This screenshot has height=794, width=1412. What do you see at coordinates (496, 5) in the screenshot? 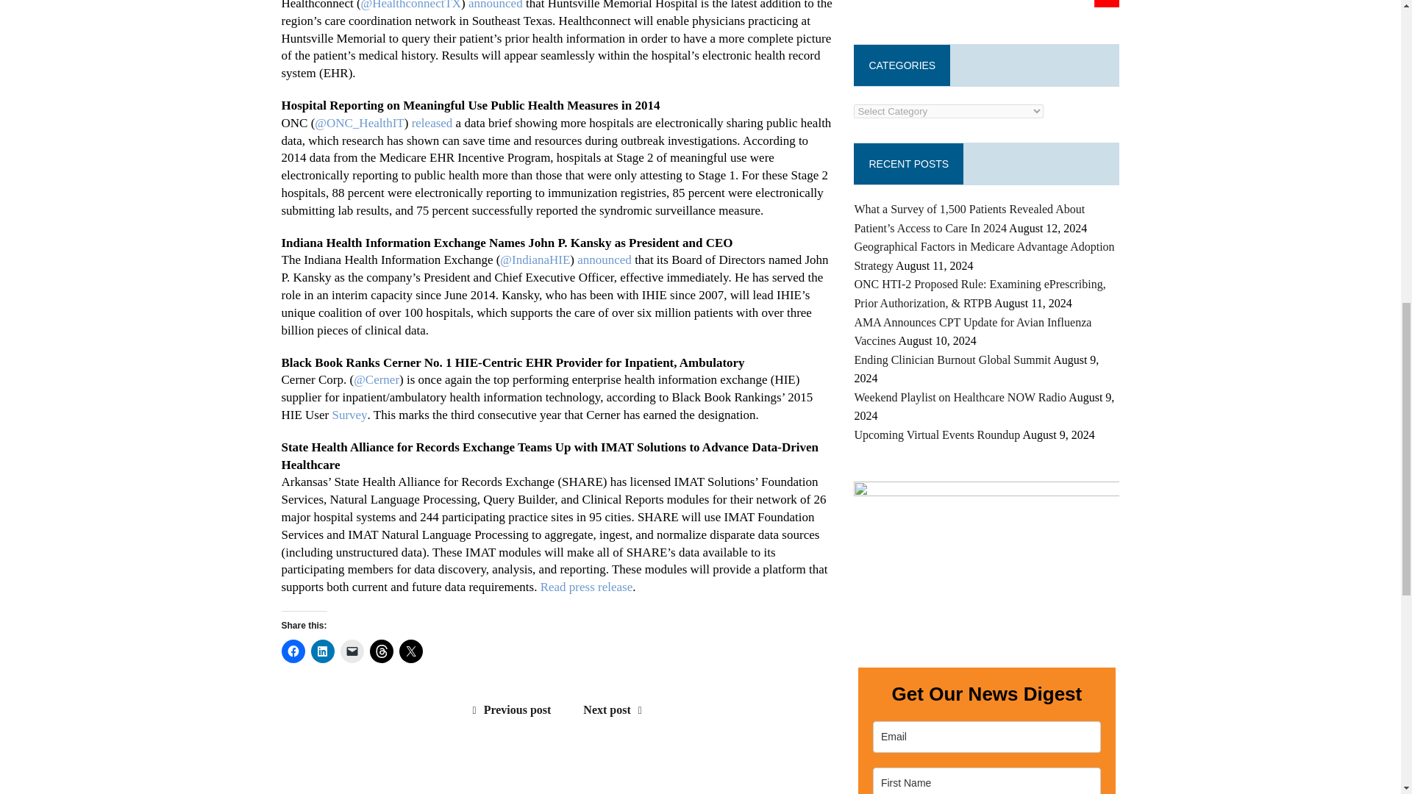
I see `Press Release` at bounding box center [496, 5].